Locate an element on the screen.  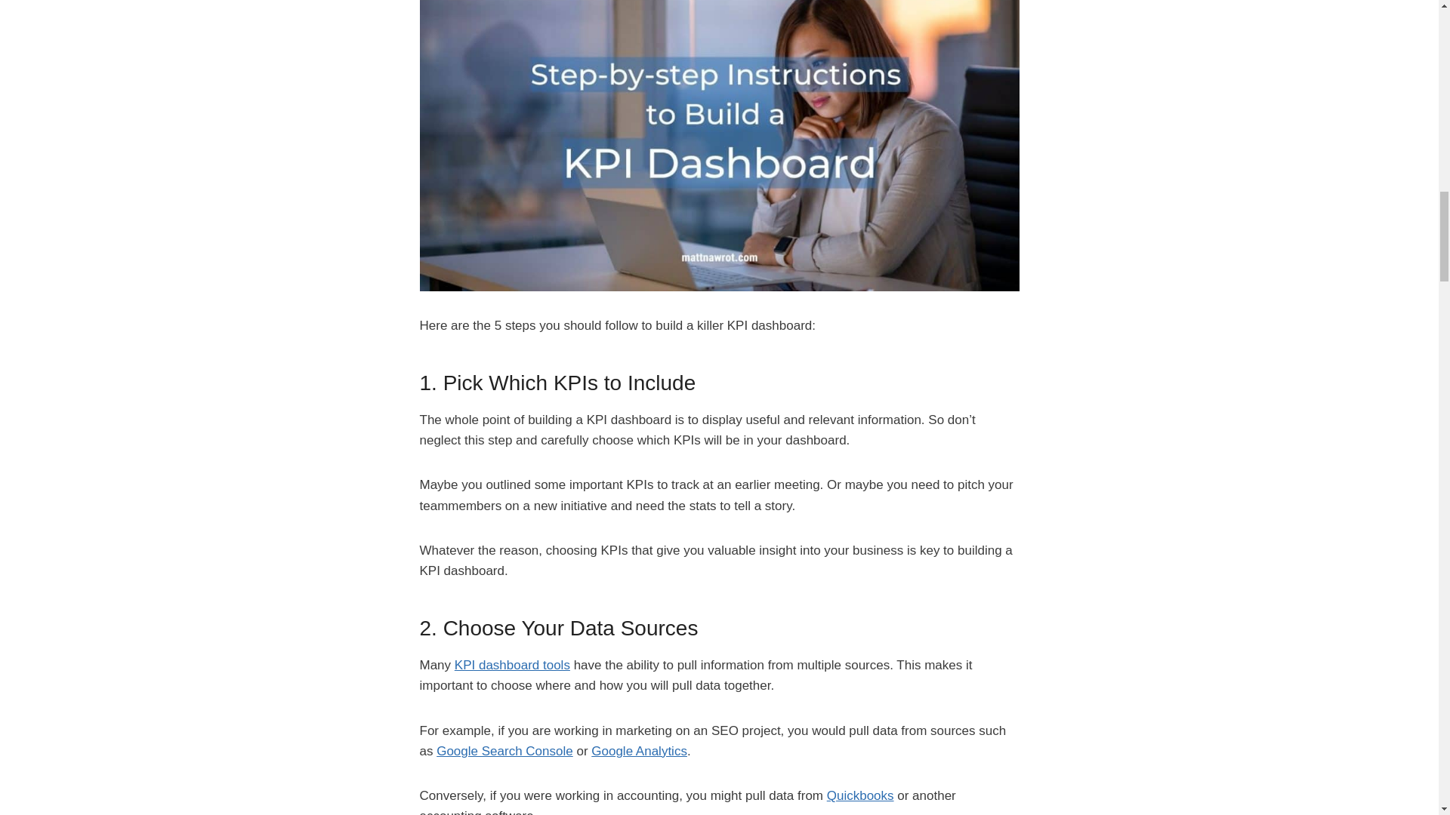
KPI dashboard tools is located at coordinates (512, 665).